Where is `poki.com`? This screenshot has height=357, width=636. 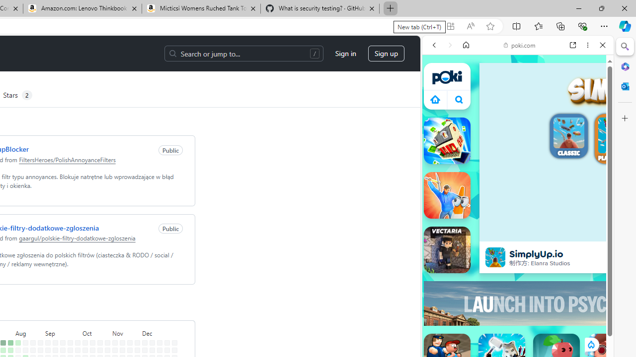 poki.com is located at coordinates (520, 45).